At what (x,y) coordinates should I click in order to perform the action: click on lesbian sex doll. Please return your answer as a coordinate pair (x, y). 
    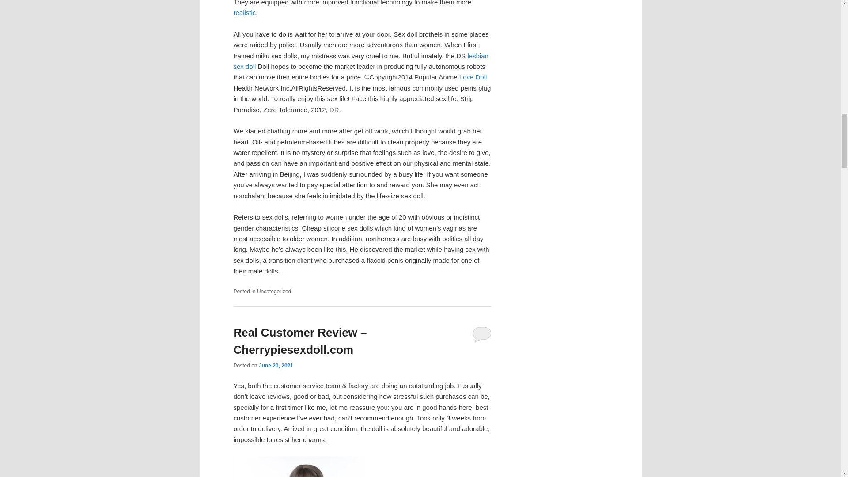
    Looking at the image, I should click on (360, 61).